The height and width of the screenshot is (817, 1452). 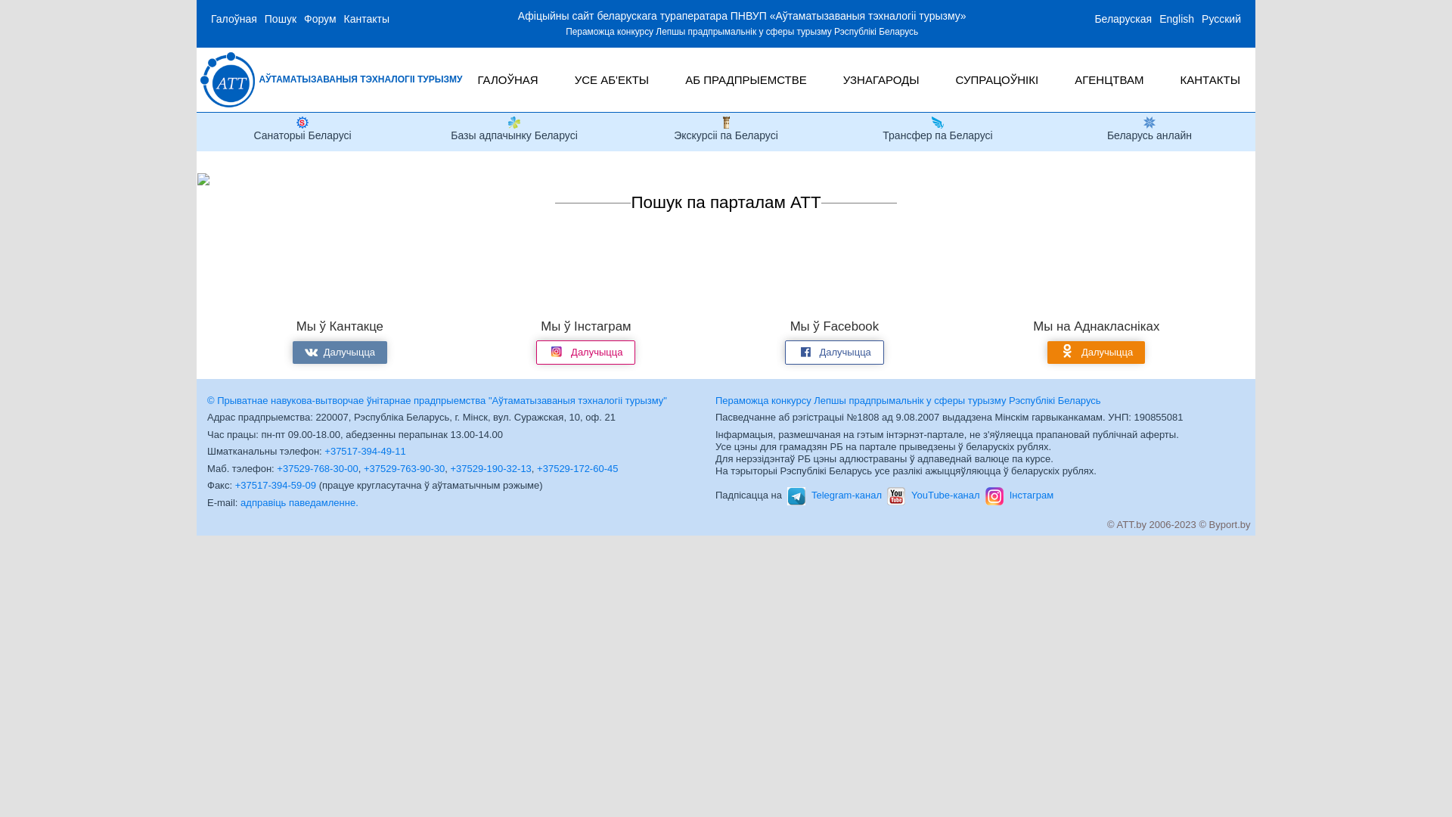 What do you see at coordinates (365, 451) in the screenshot?
I see `+37517-394-49-11` at bounding box center [365, 451].